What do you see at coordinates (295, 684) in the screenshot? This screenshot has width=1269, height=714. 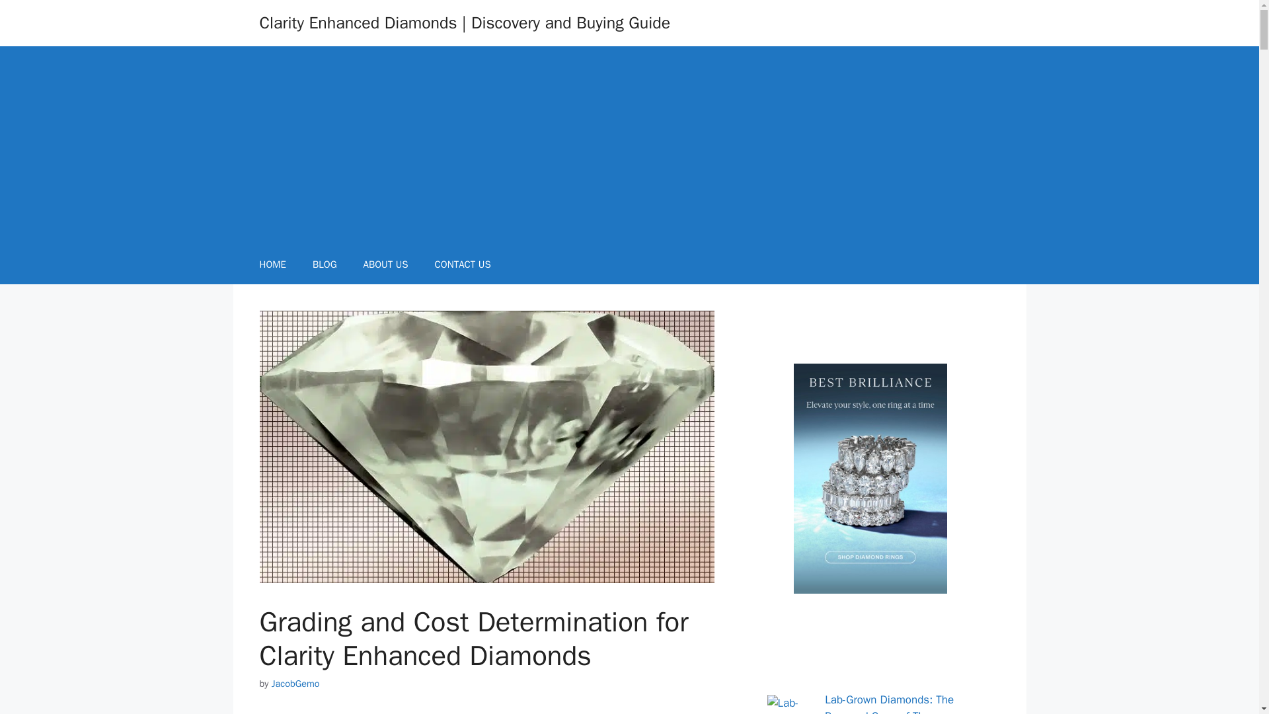 I see `JacobGemo` at bounding box center [295, 684].